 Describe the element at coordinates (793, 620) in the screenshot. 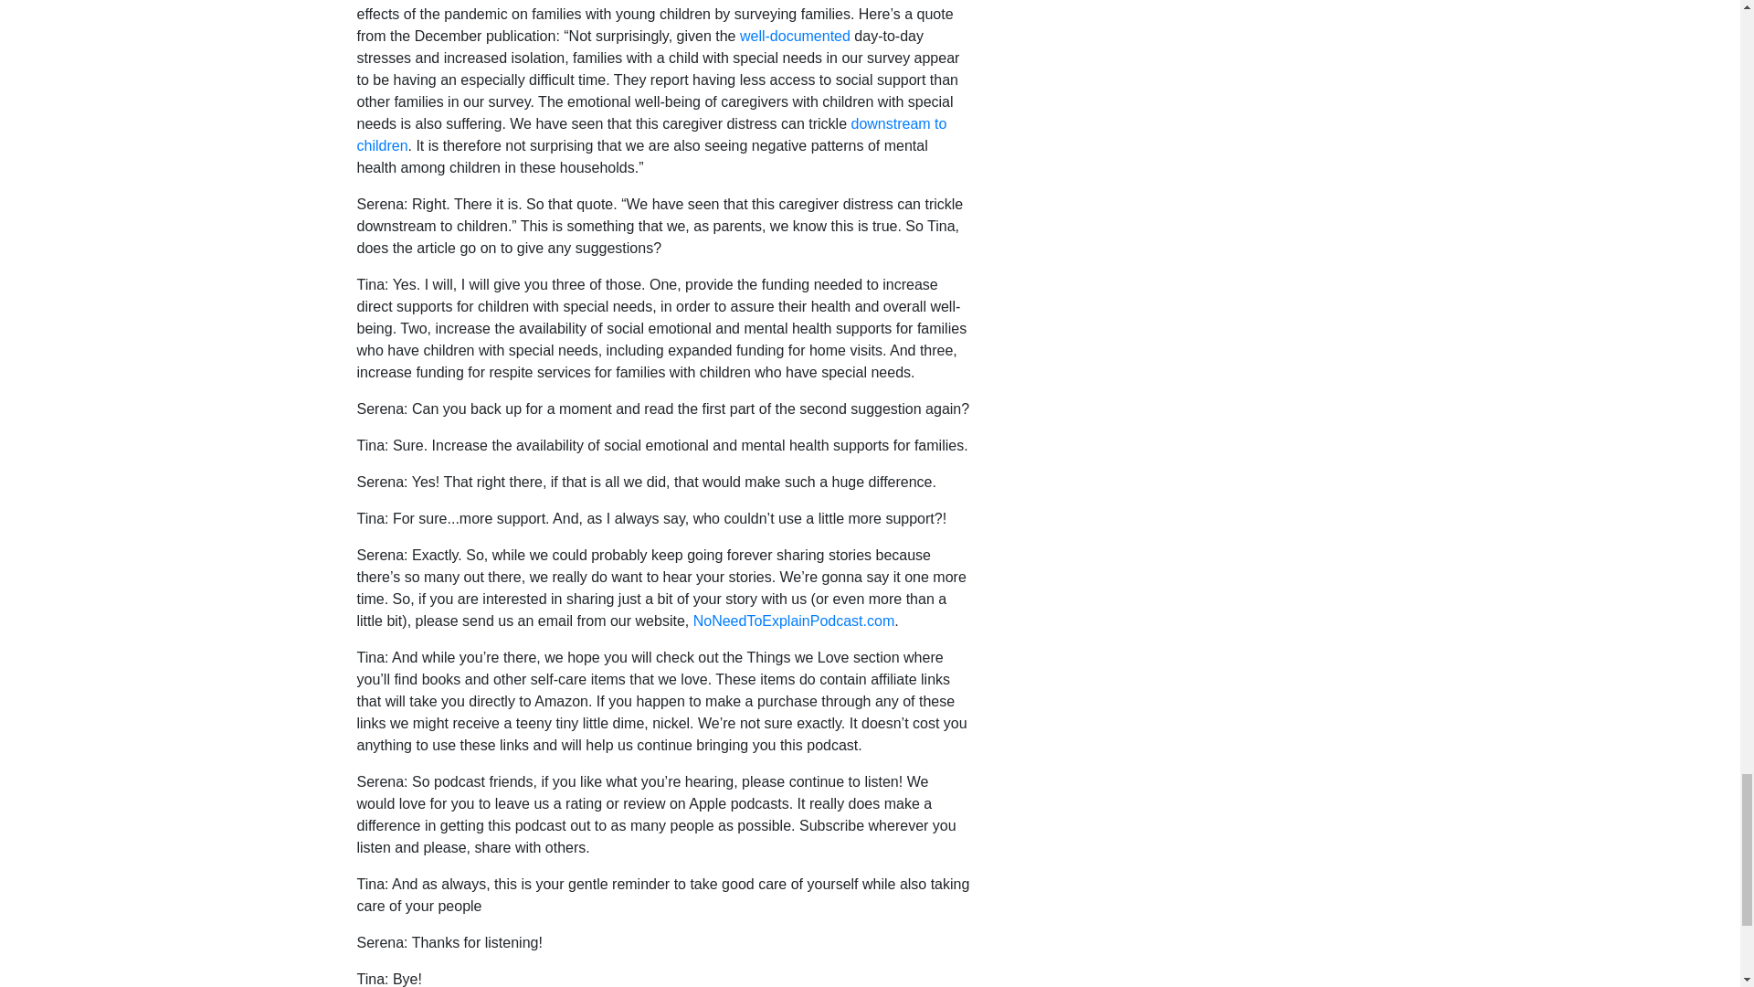

I see `NoNeedToExplainPodcast.com` at that location.